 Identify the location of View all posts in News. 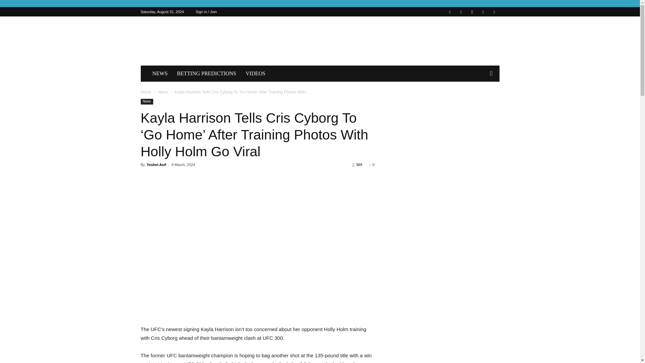
(163, 92).